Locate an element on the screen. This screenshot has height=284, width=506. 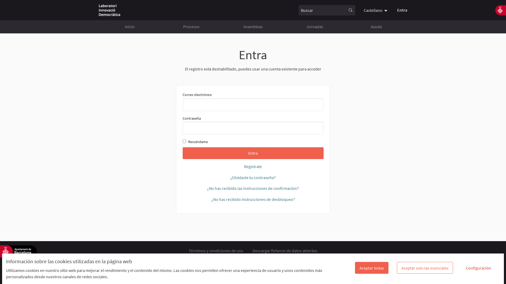
Descargar ficheros de datos abiertos is located at coordinates (285, 251).